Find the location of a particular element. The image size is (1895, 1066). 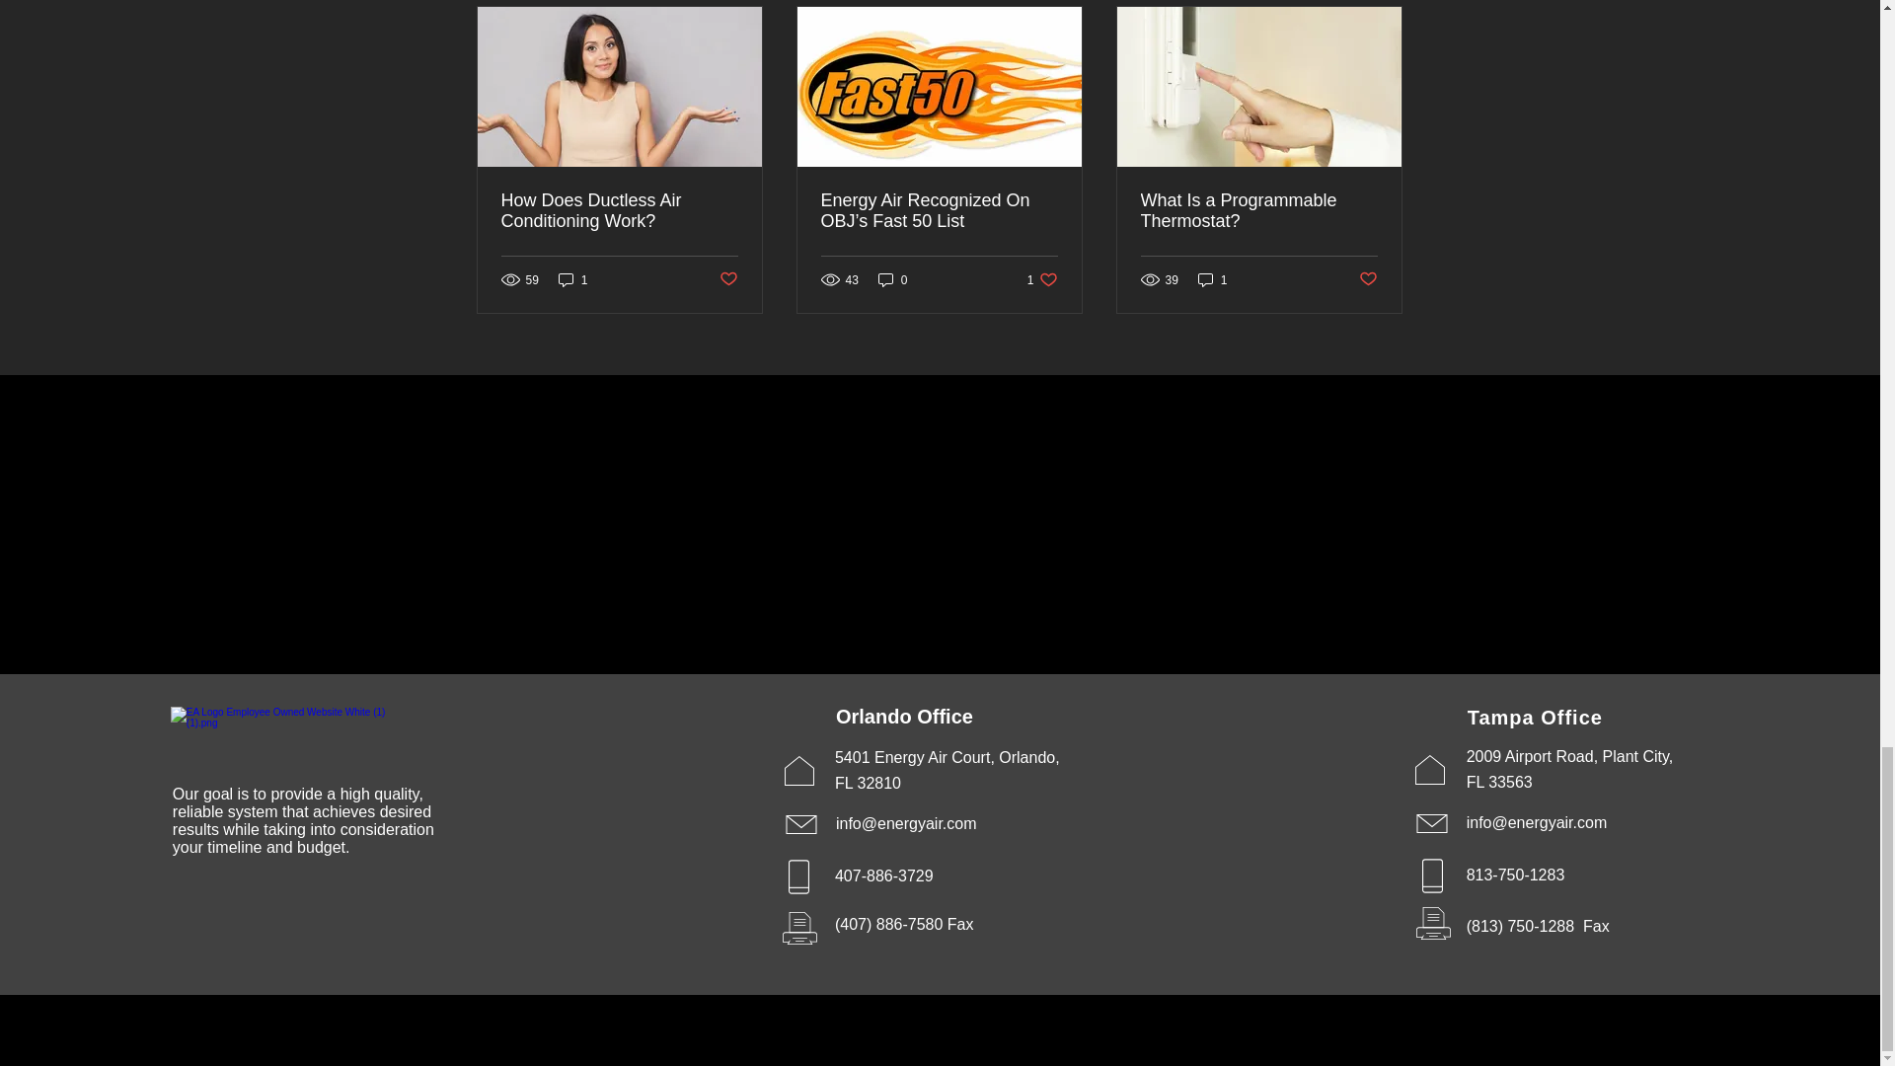

1 is located at coordinates (572, 279).